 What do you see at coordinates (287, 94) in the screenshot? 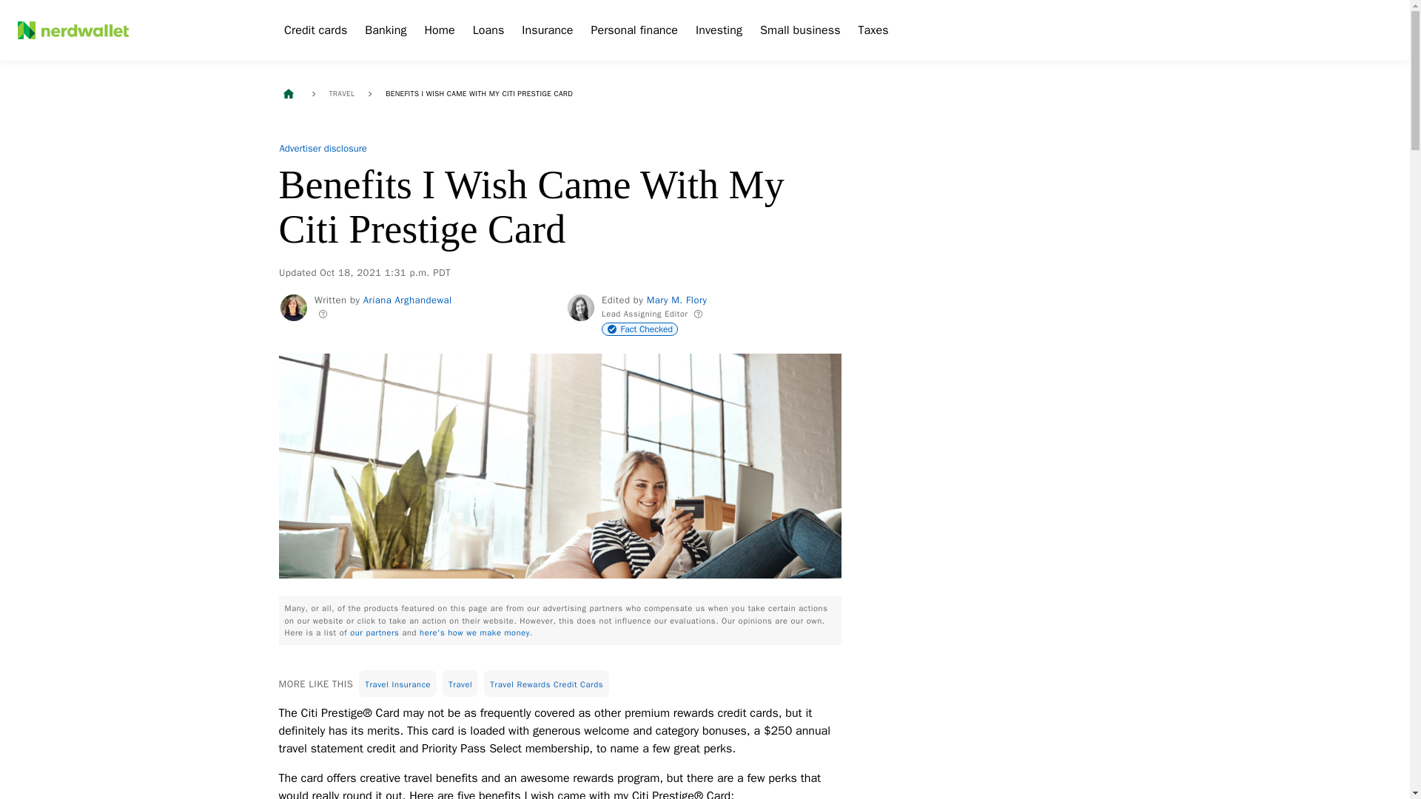
I see `Back to NerdWallet homepage` at bounding box center [287, 94].